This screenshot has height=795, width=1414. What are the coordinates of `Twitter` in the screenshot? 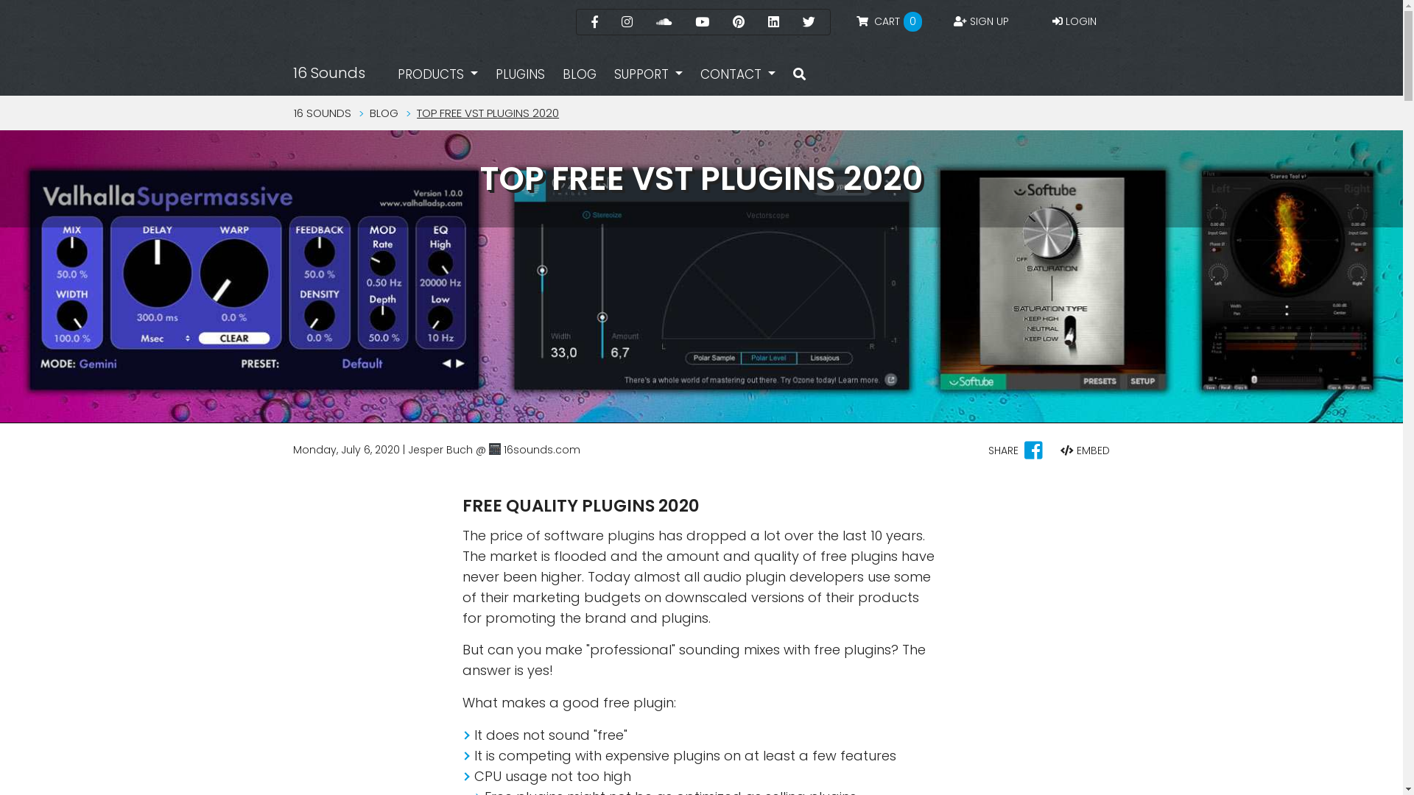 It's located at (809, 22).